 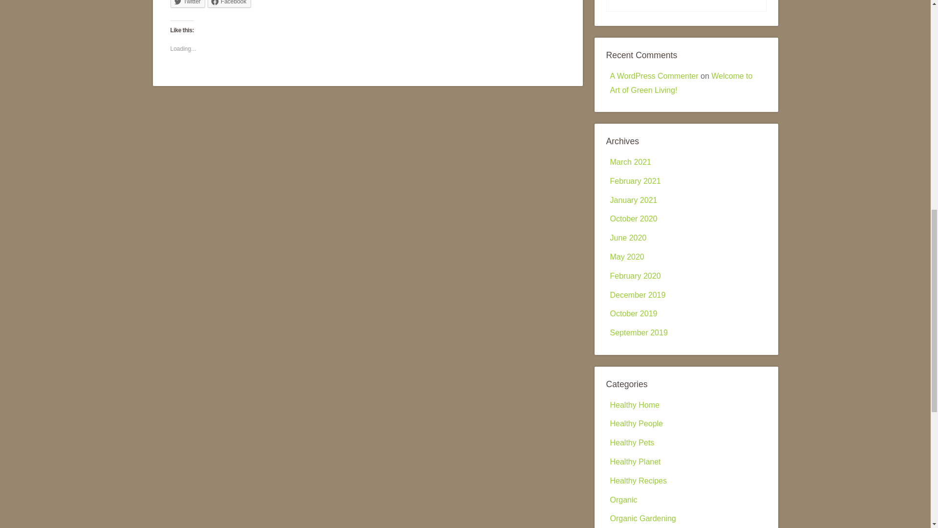 I want to click on March 2021, so click(x=630, y=162).